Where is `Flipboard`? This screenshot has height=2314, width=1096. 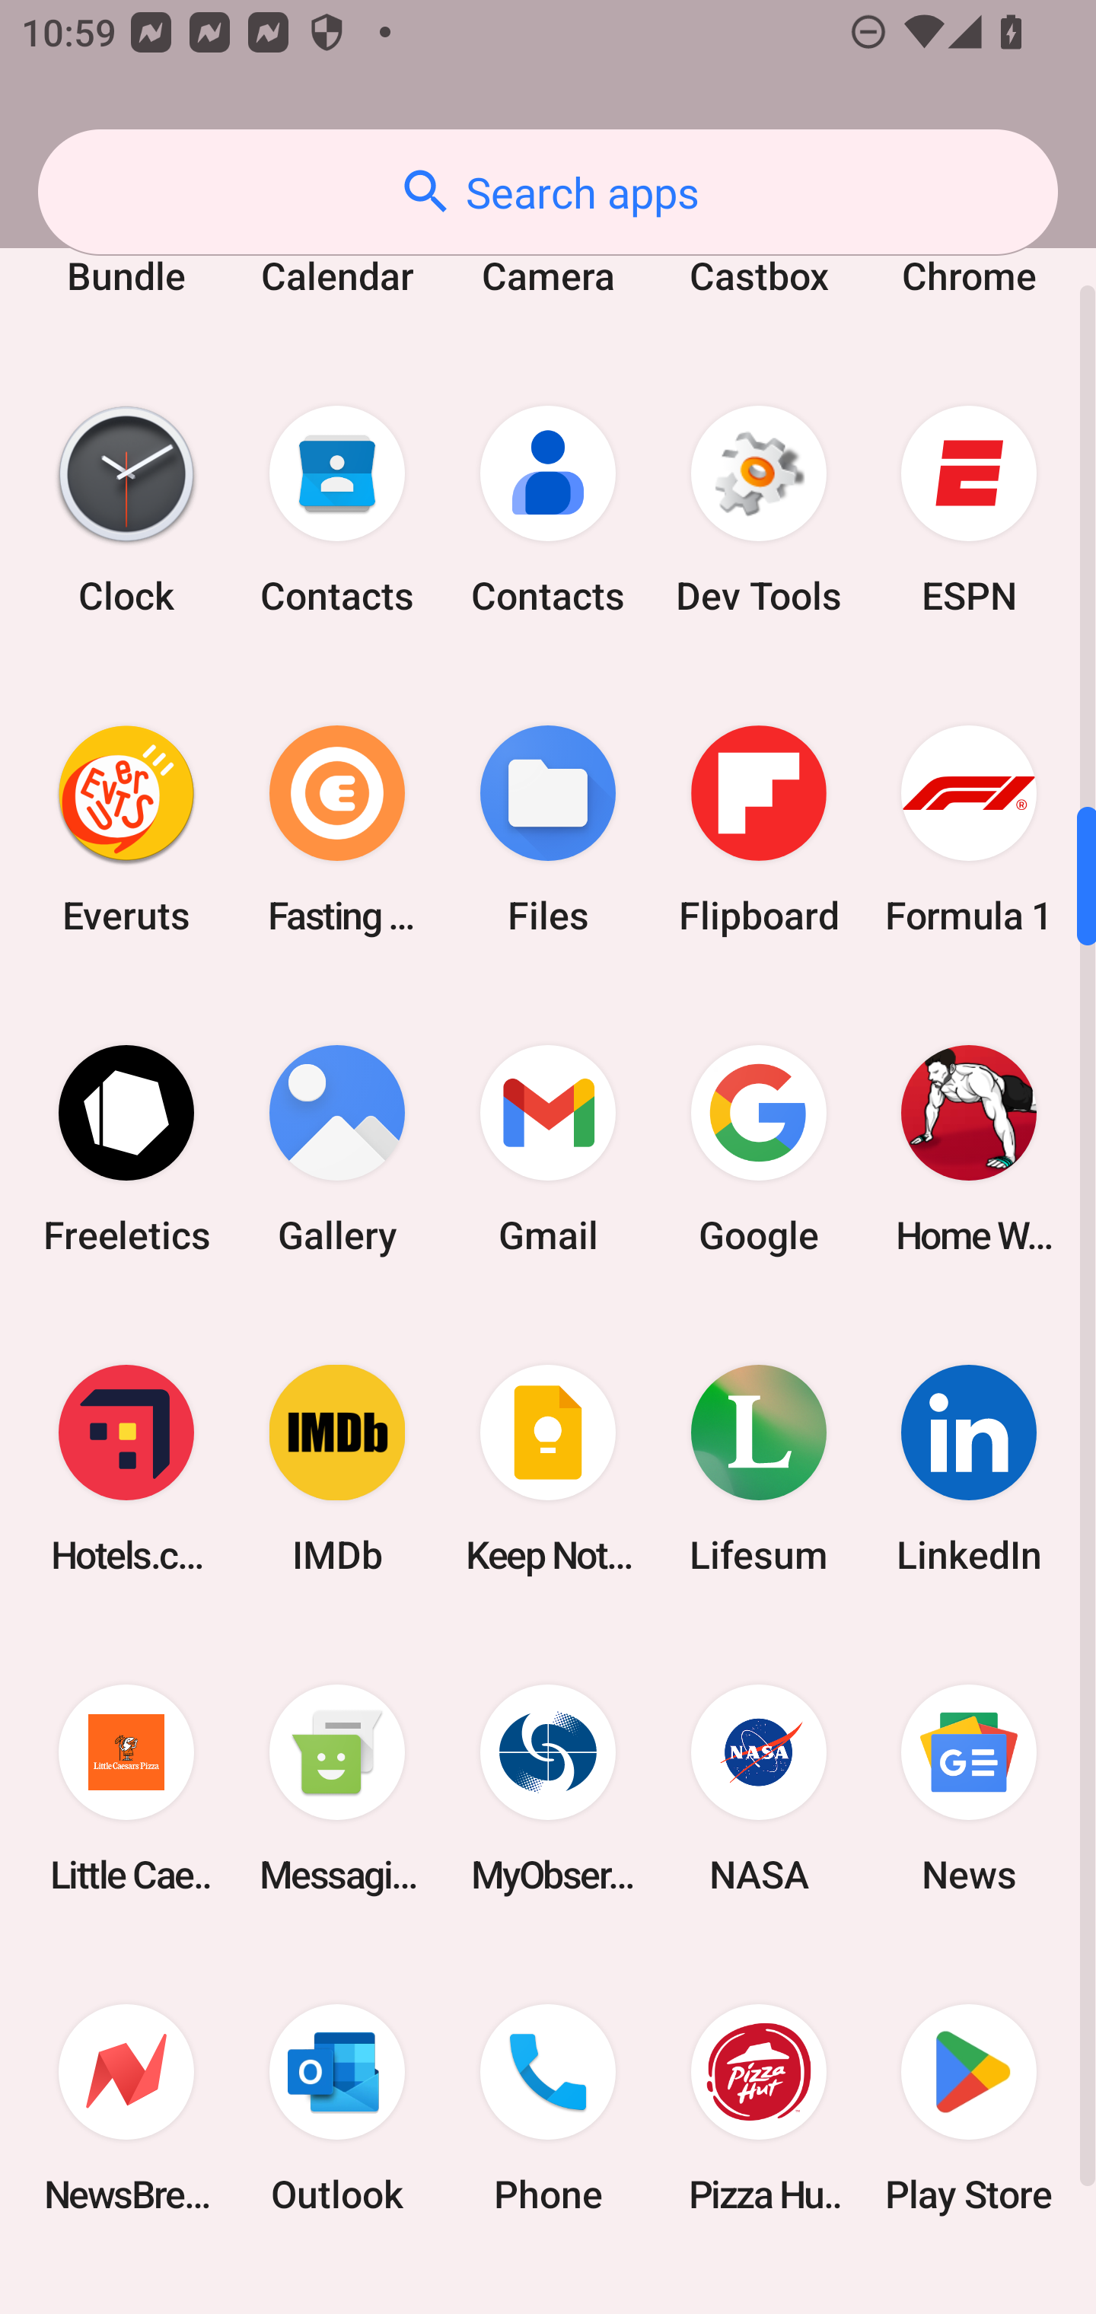
Flipboard is located at coordinates (758, 830).